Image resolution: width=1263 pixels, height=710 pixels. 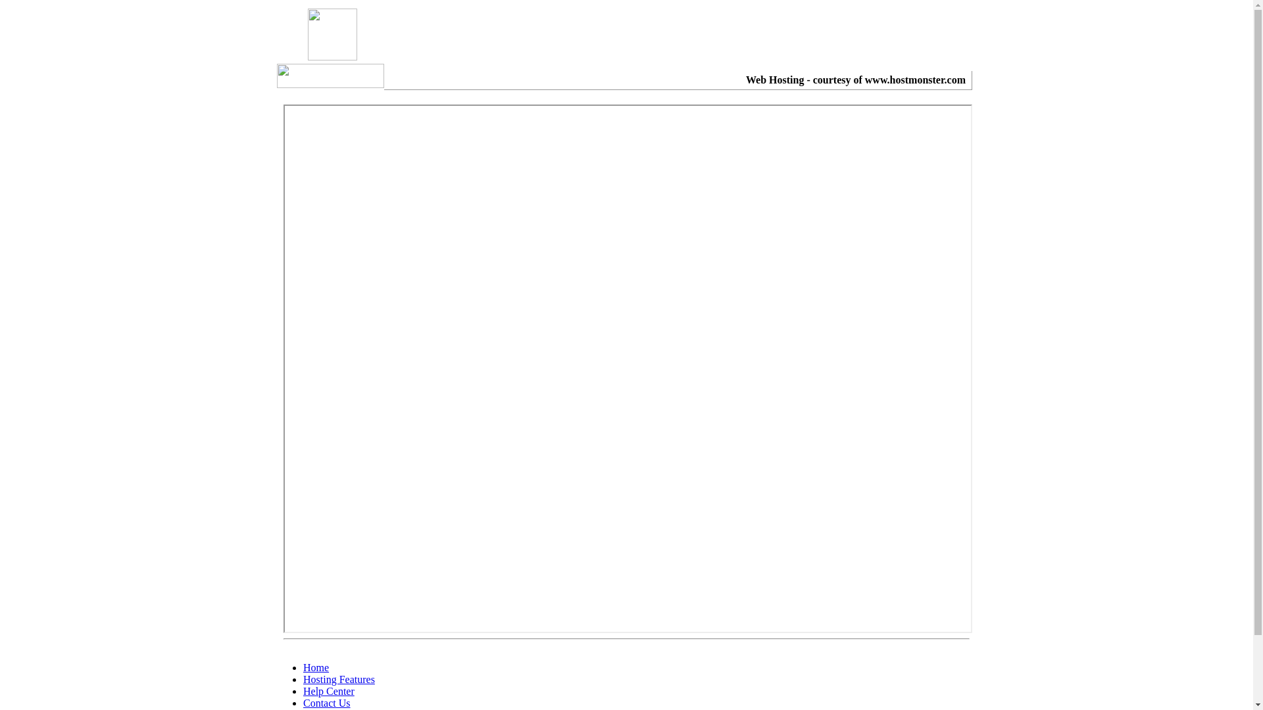 What do you see at coordinates (316, 668) in the screenshot?
I see `Home` at bounding box center [316, 668].